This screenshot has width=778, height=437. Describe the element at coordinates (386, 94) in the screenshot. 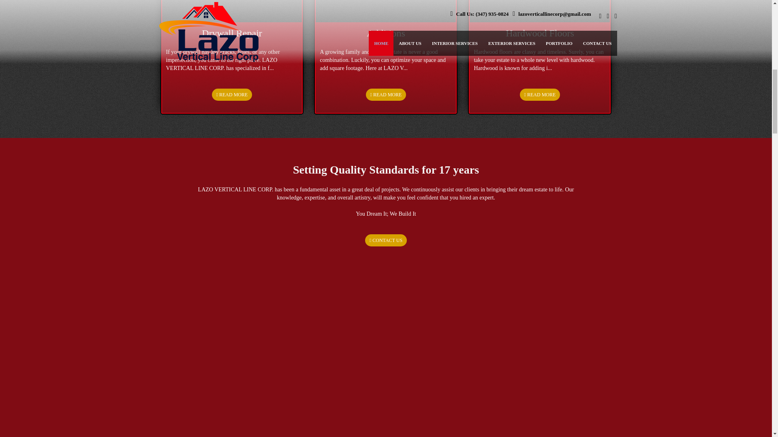

I see `READ MORE` at that location.